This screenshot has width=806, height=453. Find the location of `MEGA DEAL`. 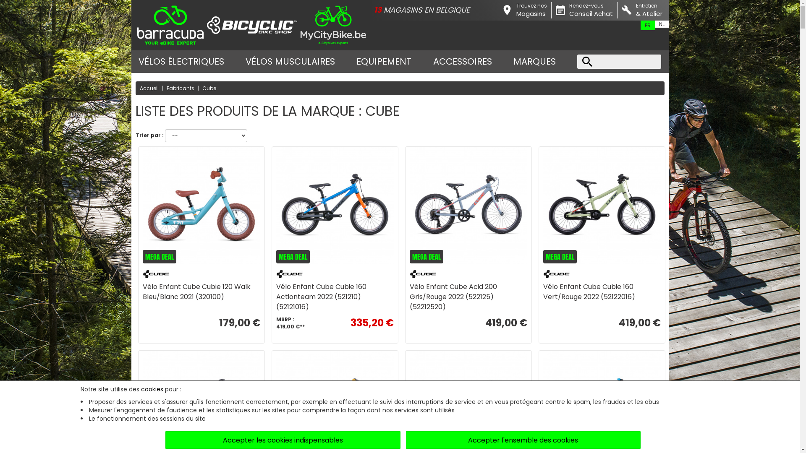

MEGA DEAL is located at coordinates (201, 208).